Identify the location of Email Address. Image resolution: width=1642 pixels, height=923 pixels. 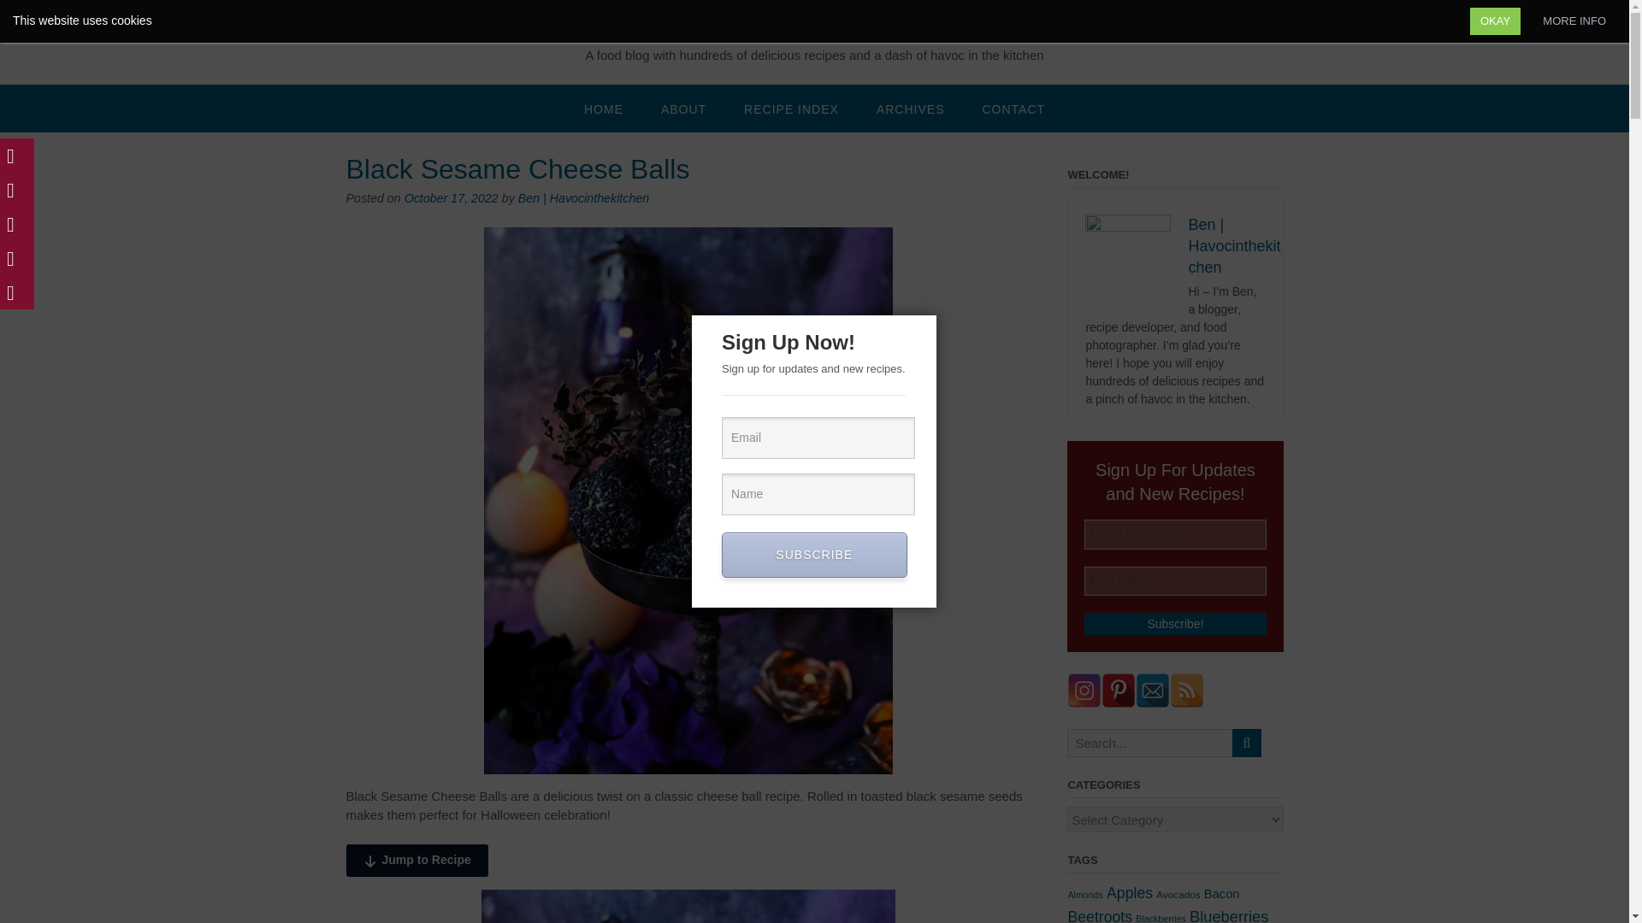
(1175, 534).